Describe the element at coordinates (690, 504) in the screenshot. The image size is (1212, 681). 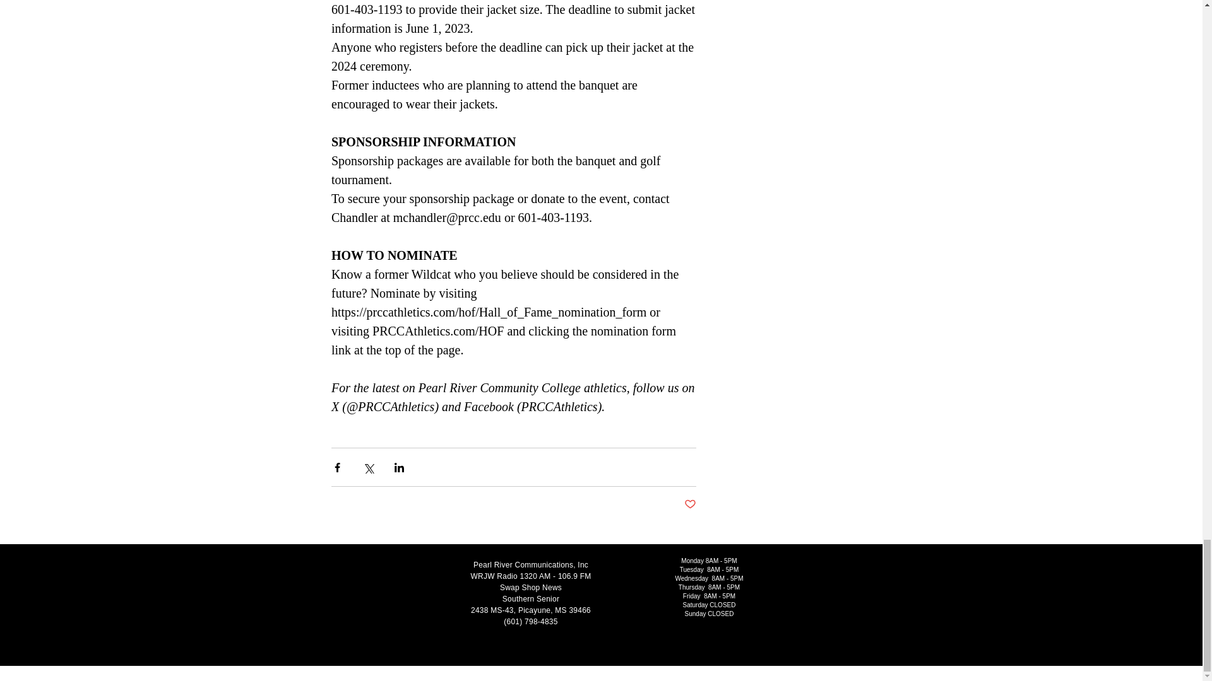
I see `Post not marked as liked` at that location.